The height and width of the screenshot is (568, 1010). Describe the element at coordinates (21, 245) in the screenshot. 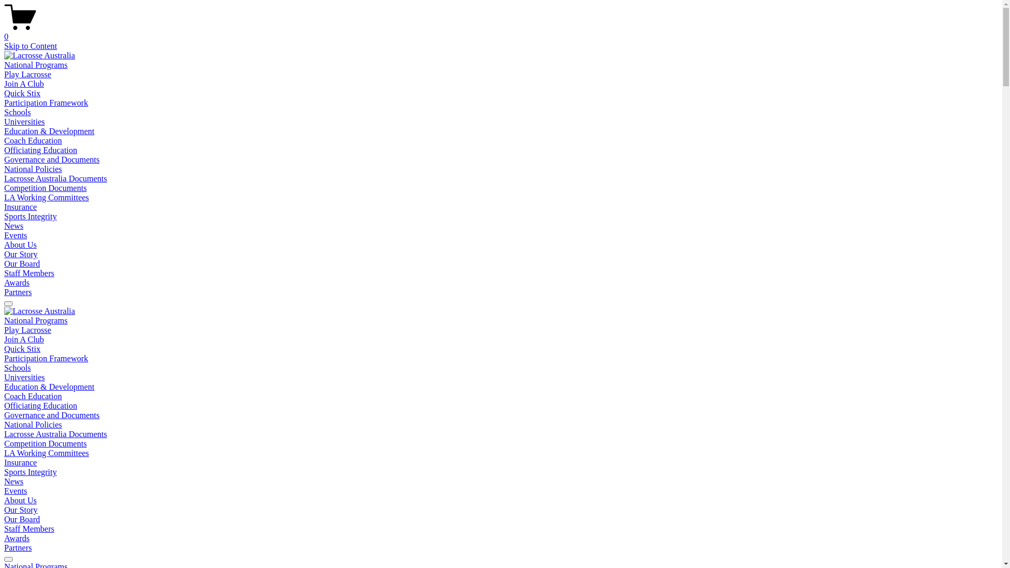

I see `About Us` at that location.